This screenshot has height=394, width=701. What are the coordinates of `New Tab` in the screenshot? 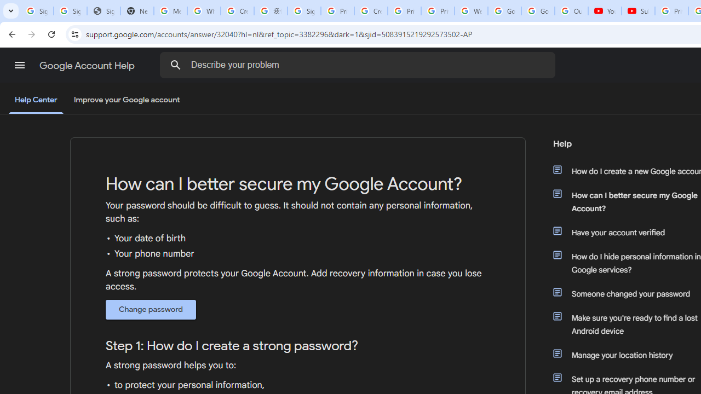 It's located at (137, 11).